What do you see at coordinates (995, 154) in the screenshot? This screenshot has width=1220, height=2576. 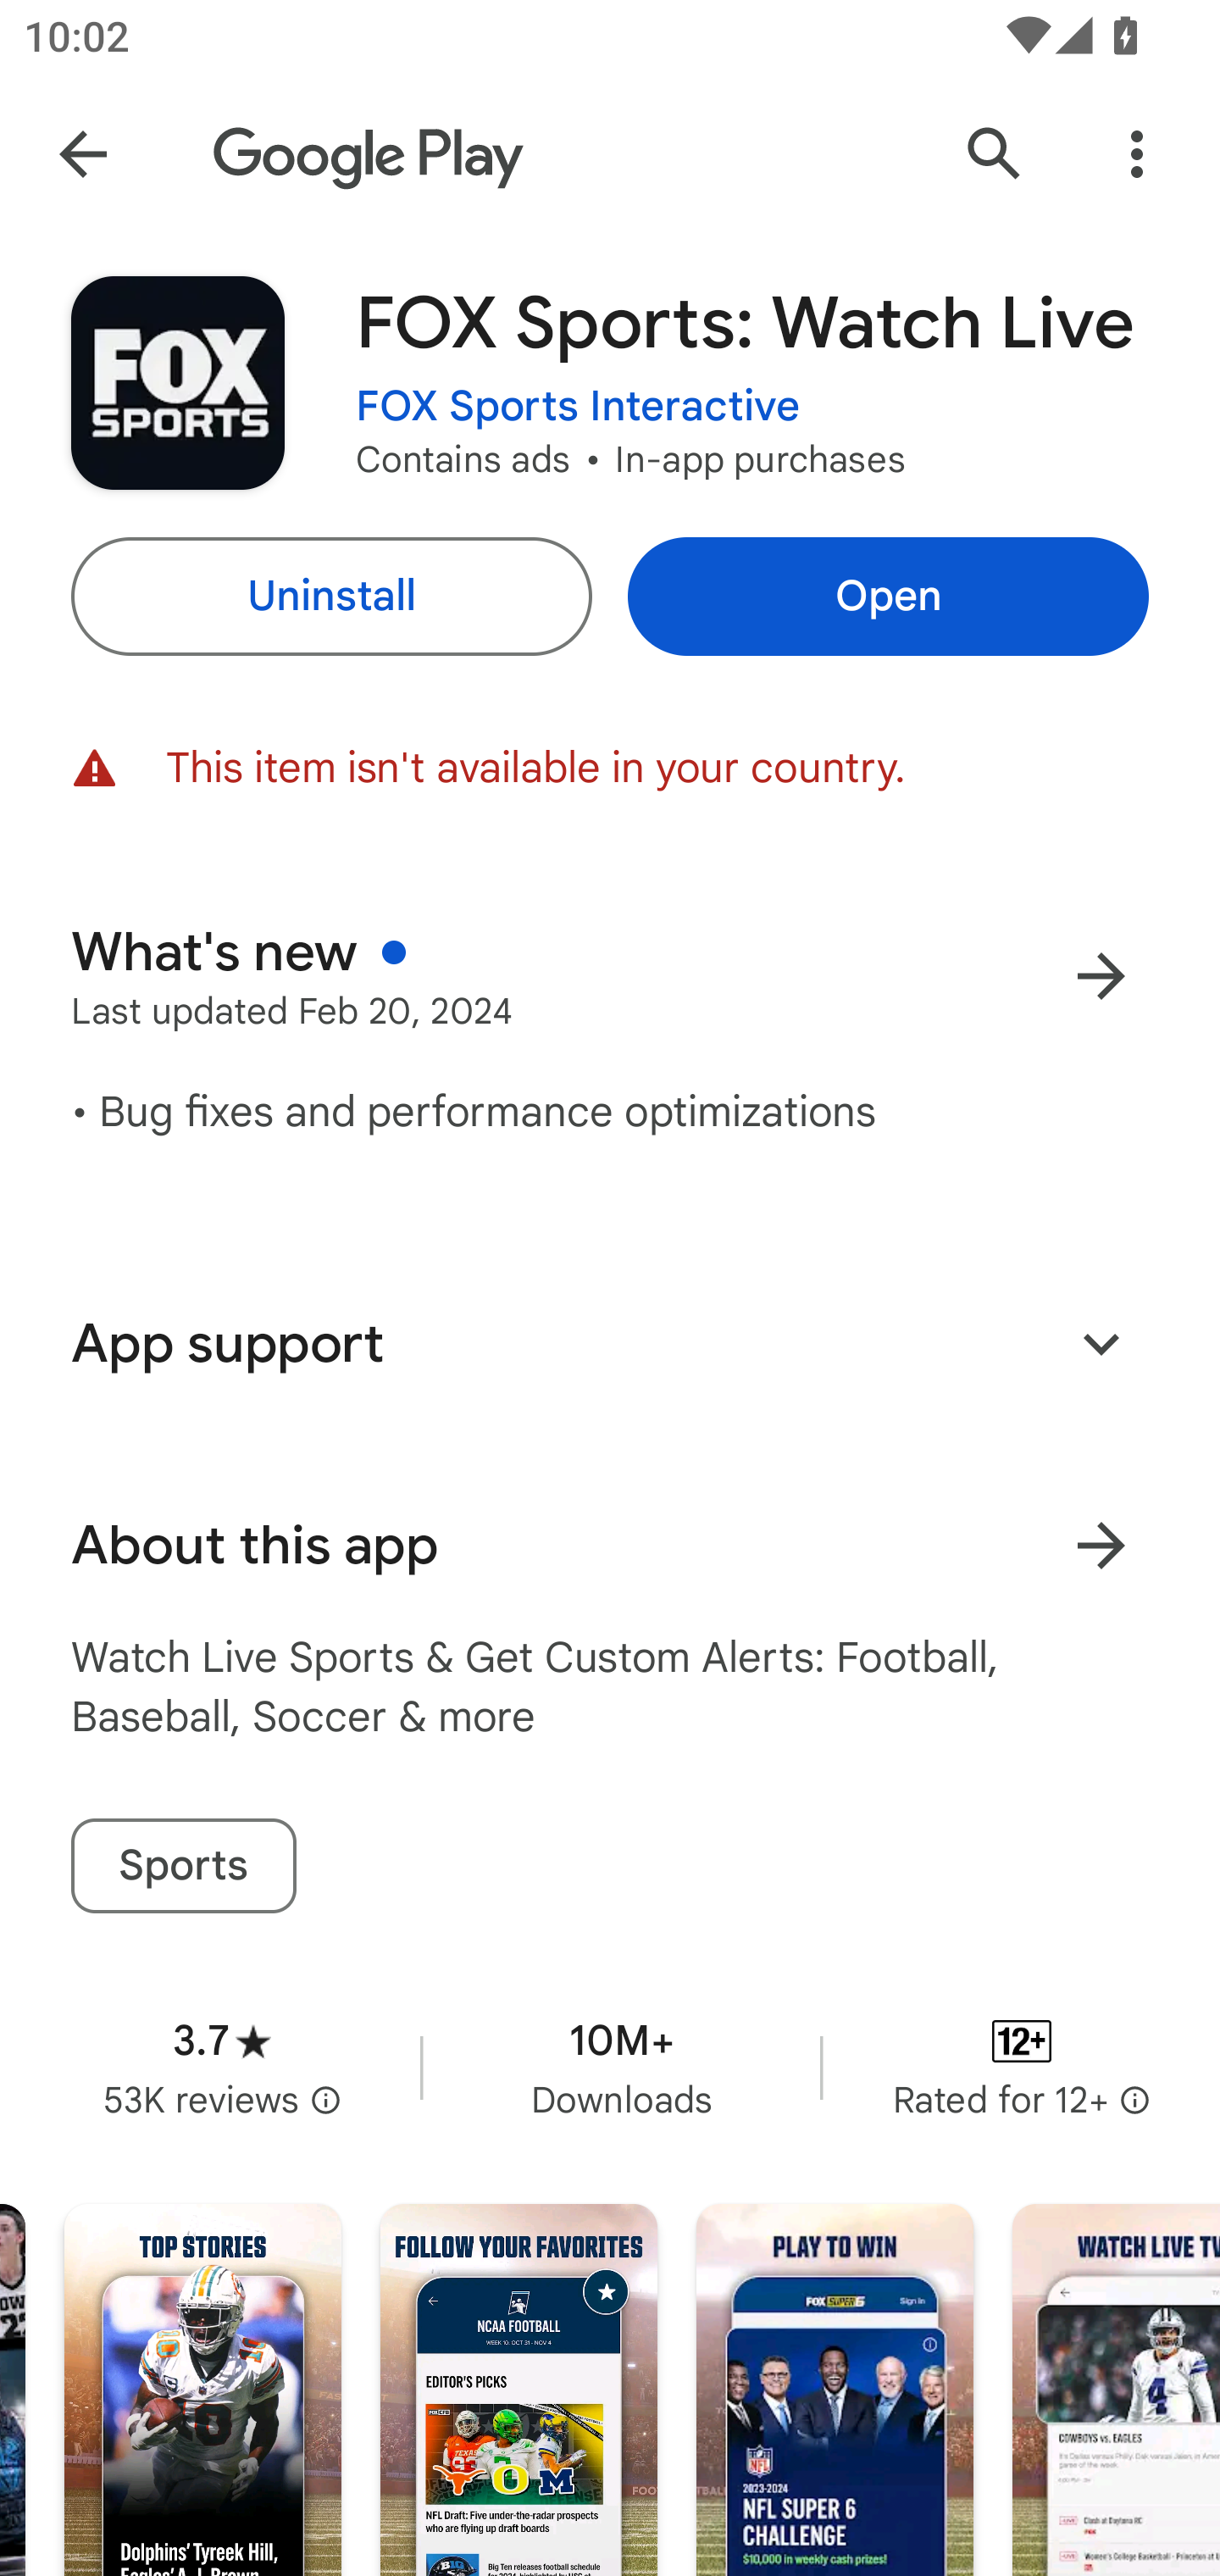 I see `Search Google Play` at bounding box center [995, 154].